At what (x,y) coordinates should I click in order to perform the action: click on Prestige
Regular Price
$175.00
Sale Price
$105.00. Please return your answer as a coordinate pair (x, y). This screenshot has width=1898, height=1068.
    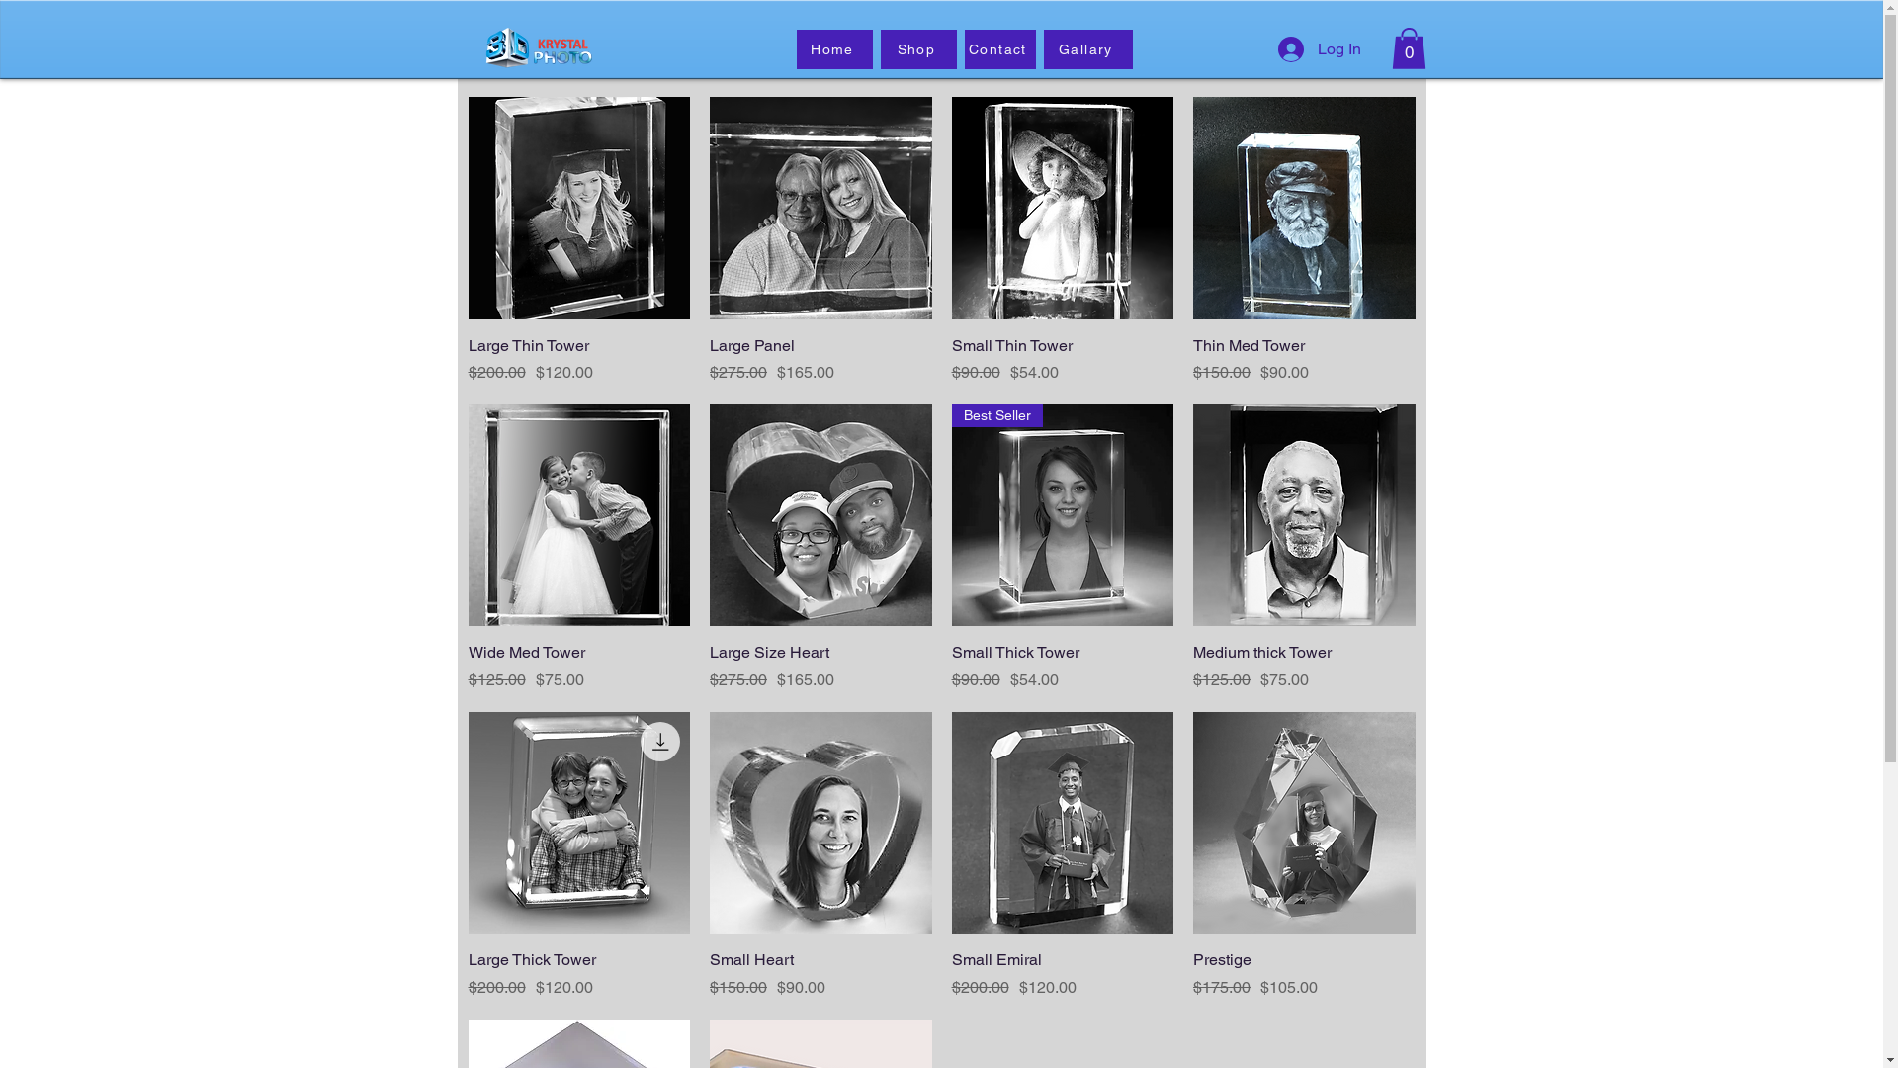
    Looking at the image, I should click on (1305, 974).